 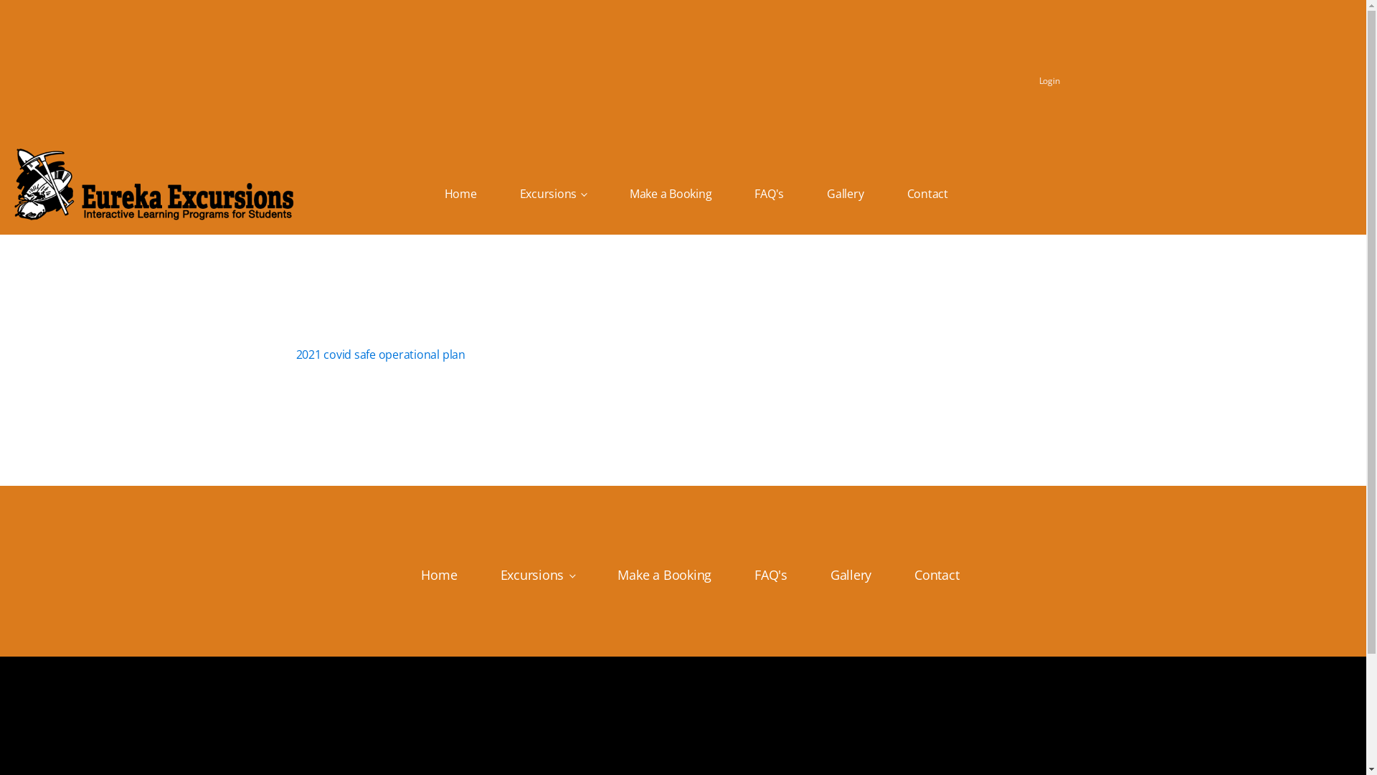 What do you see at coordinates (664, 576) in the screenshot?
I see `Make a Booking` at bounding box center [664, 576].